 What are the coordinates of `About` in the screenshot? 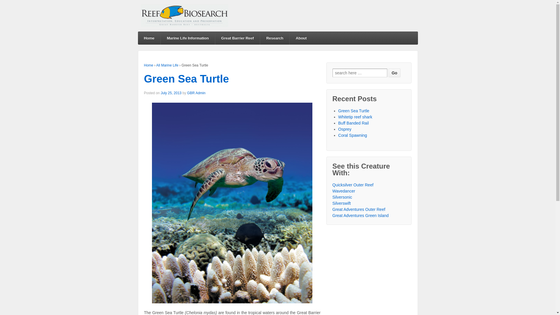 It's located at (301, 38).